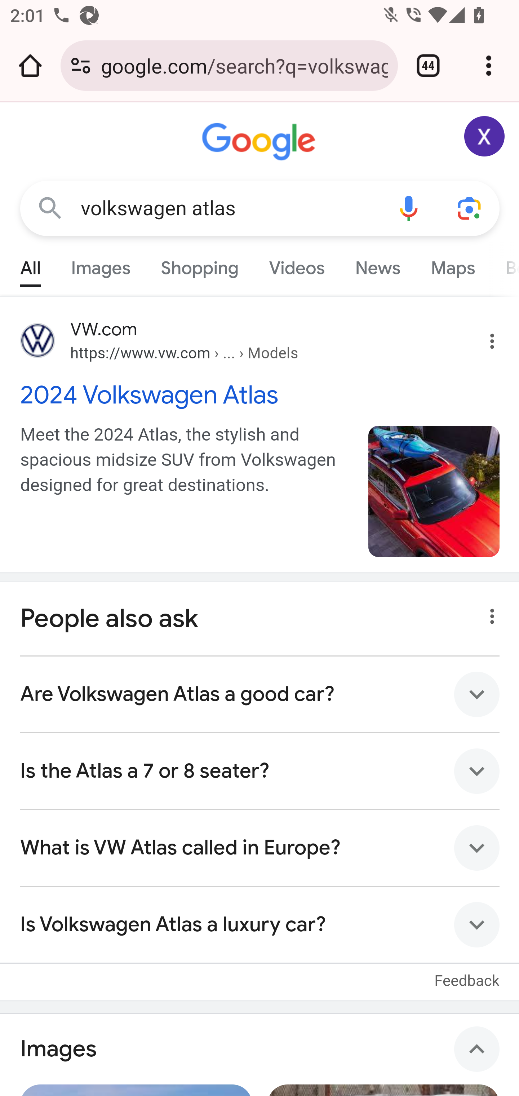 The height and width of the screenshot is (1096, 519). I want to click on Google, so click(260, 142).